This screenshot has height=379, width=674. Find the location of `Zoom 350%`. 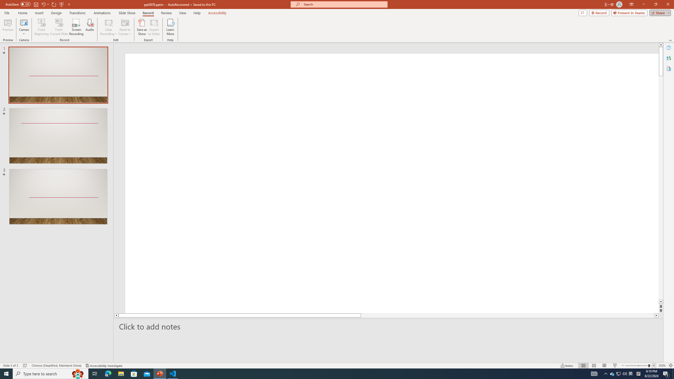

Zoom 350% is located at coordinates (662, 366).